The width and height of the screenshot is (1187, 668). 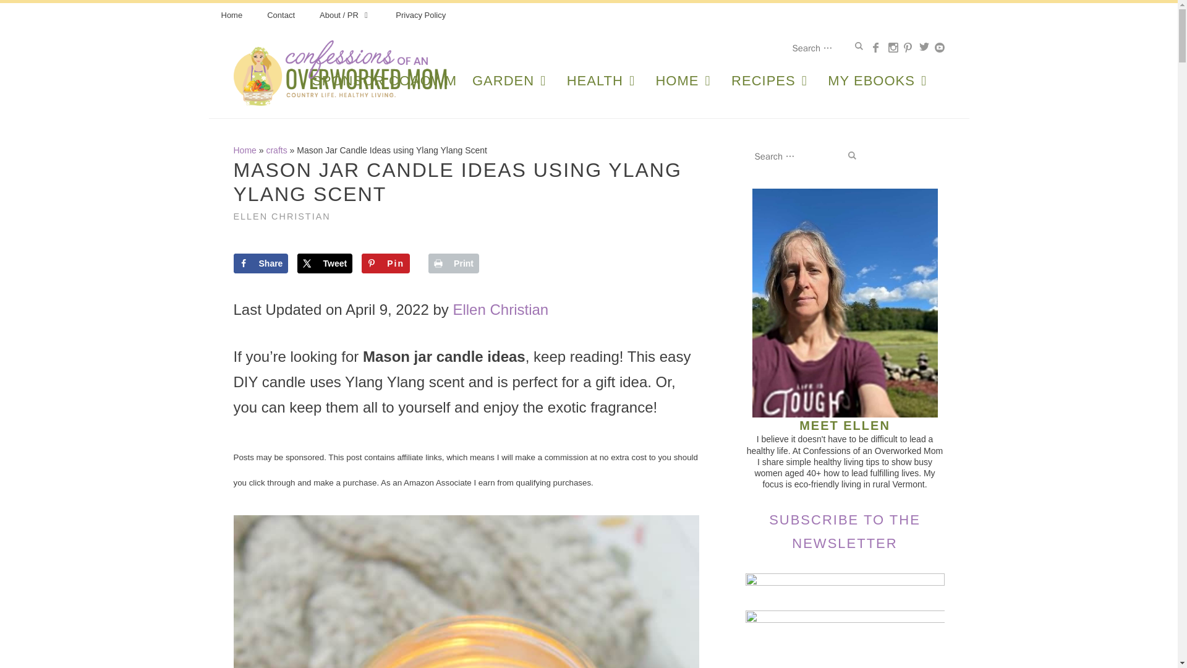 I want to click on Search, so click(x=859, y=46).